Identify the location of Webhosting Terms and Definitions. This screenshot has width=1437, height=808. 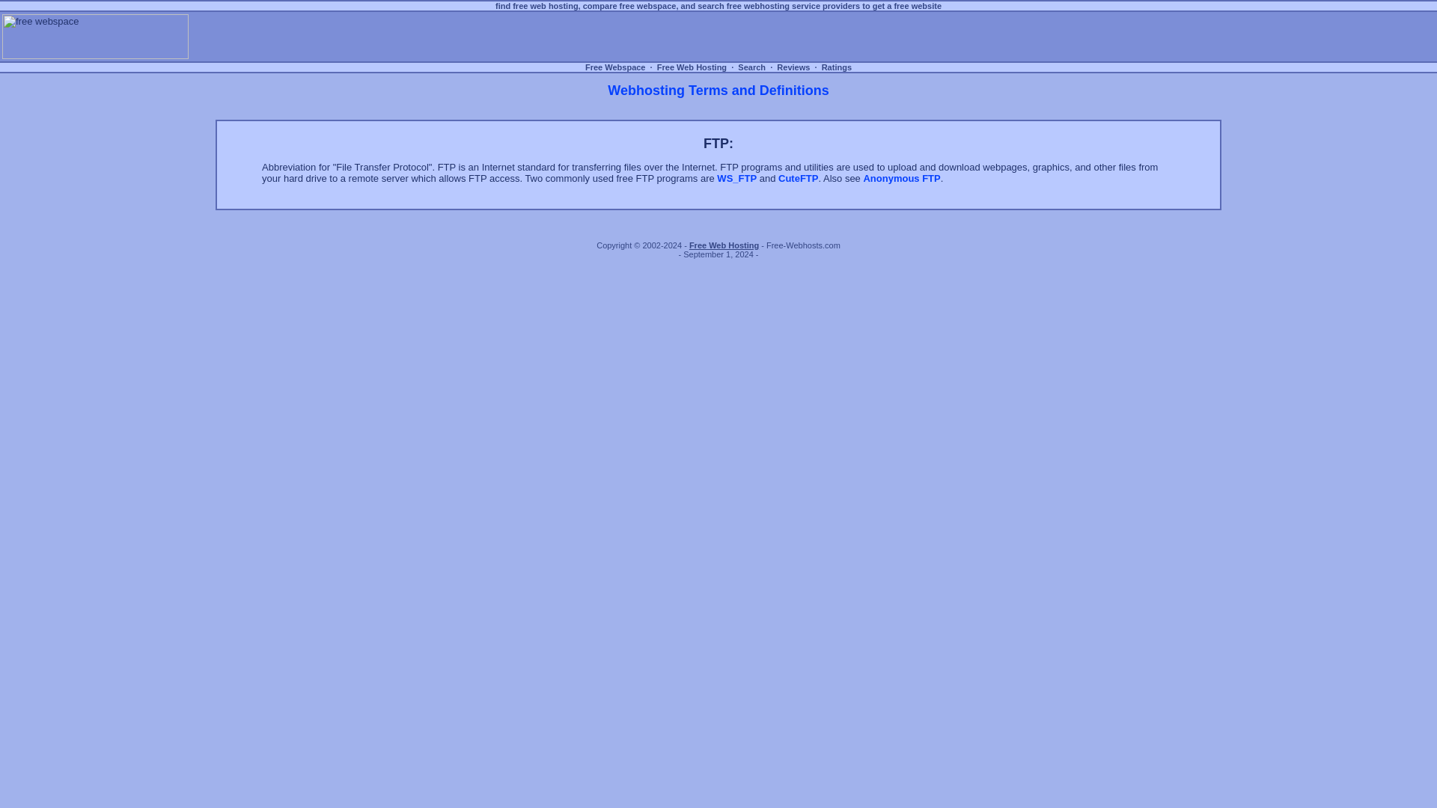
(718, 91).